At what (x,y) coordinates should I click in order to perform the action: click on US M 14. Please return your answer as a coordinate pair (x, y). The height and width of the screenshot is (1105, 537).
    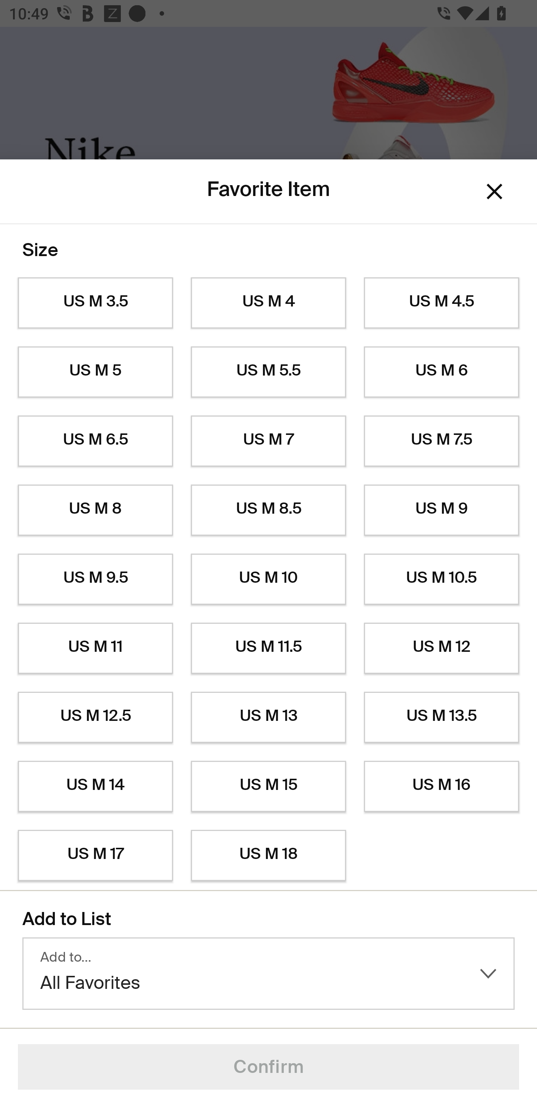
    Looking at the image, I should click on (95, 787).